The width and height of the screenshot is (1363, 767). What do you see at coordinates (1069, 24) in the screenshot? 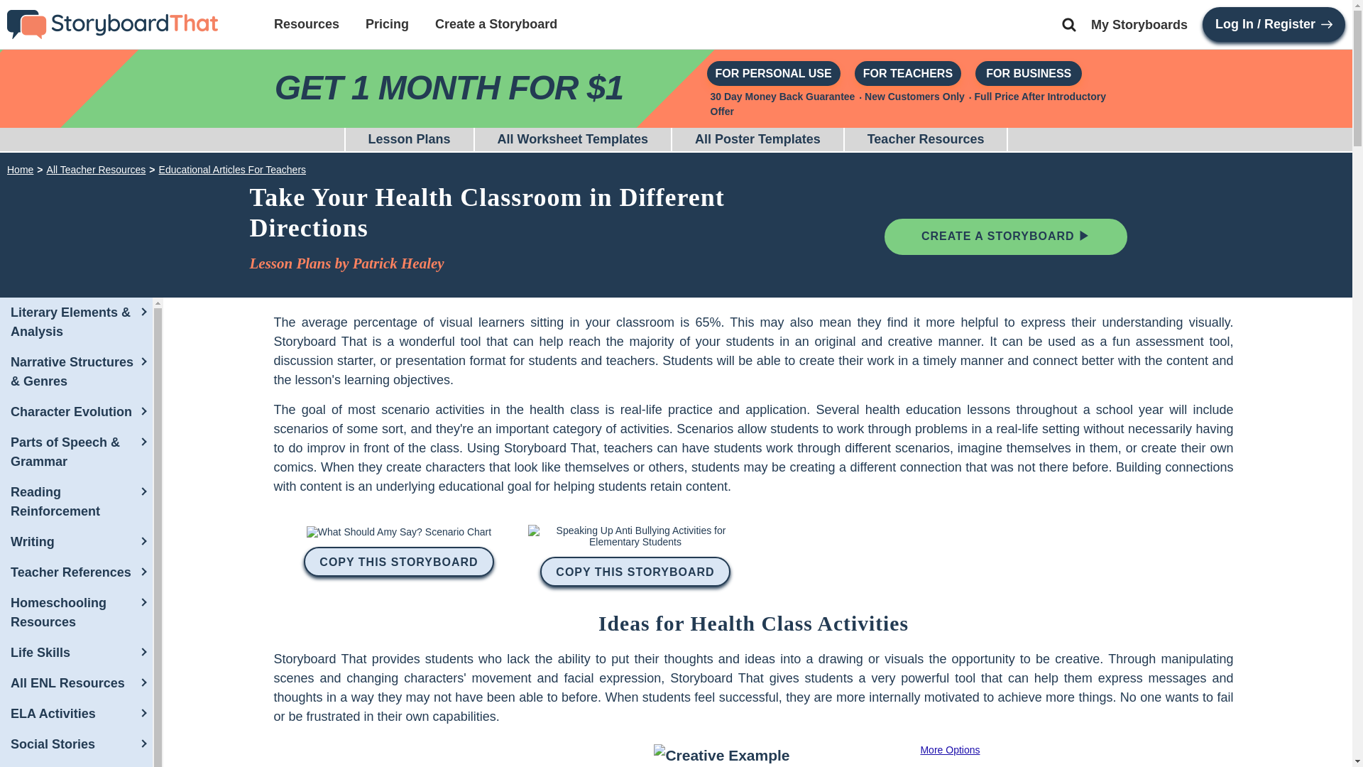
I see `Search` at bounding box center [1069, 24].